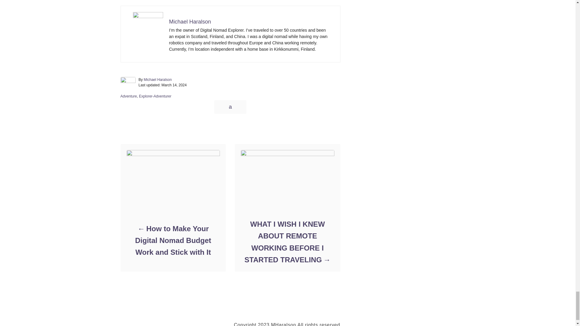 This screenshot has width=580, height=326. I want to click on How to Make Your Digital Nomad Budget Work and Stick with It, so click(173, 240).